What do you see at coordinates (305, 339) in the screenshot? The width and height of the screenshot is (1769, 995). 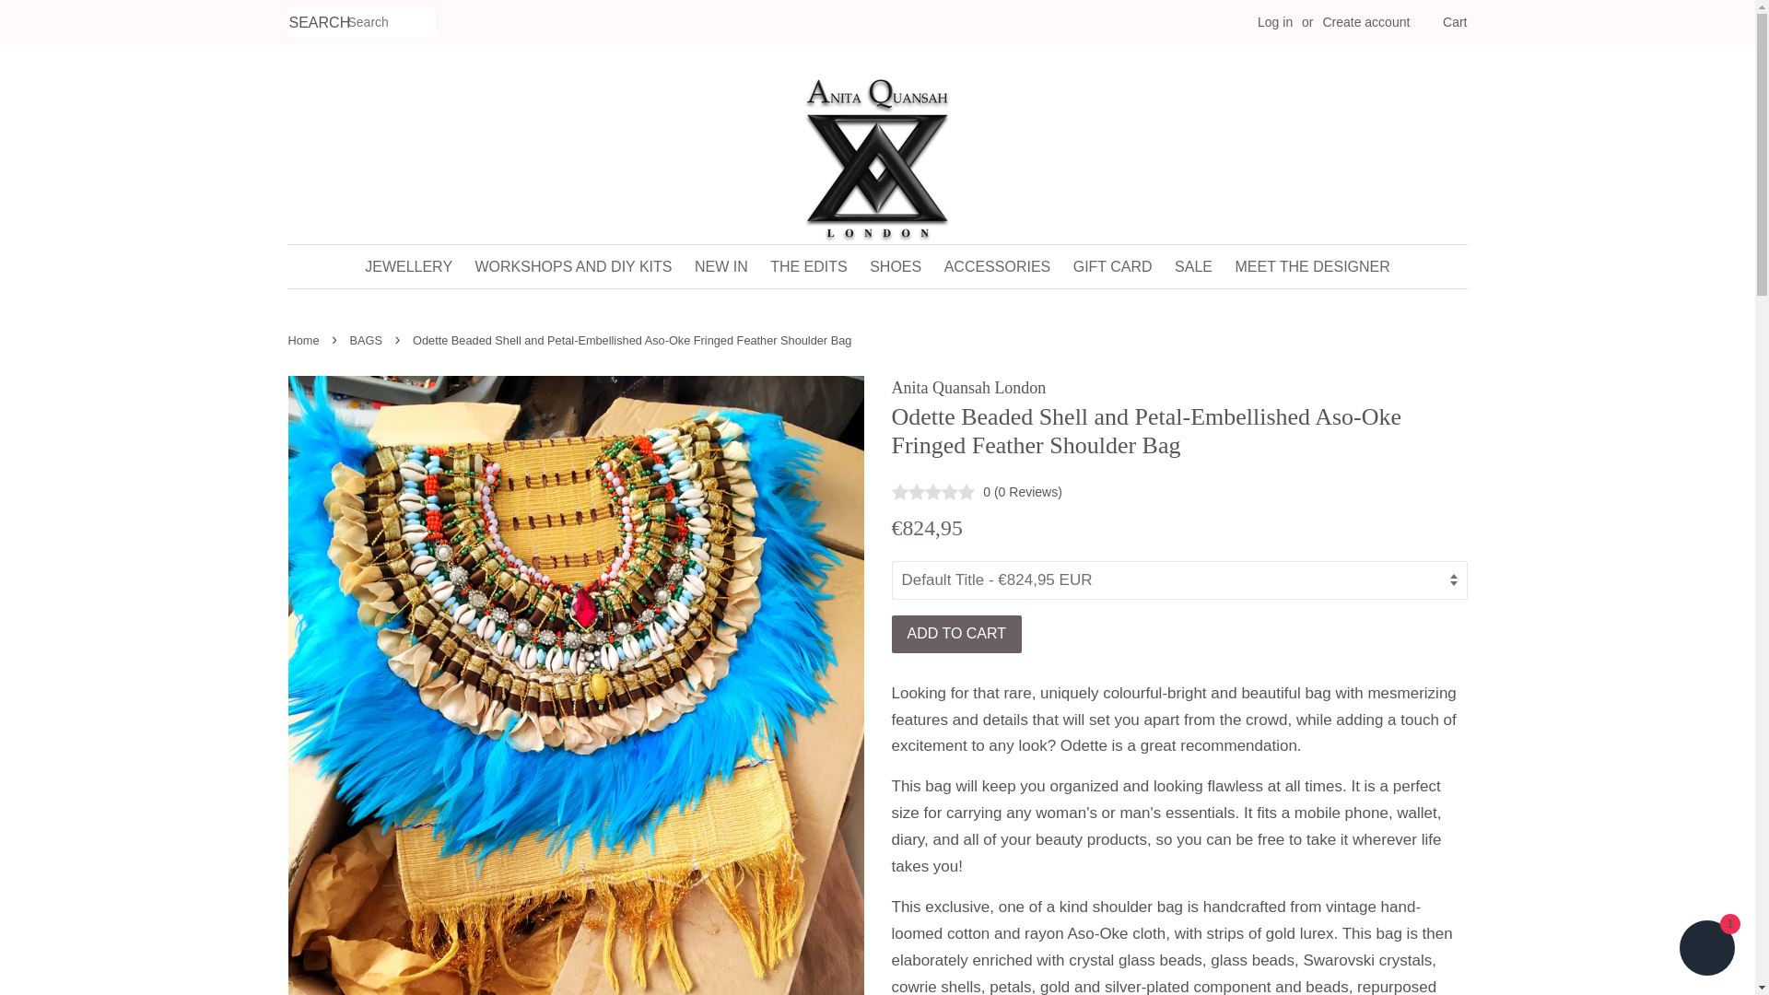 I see `Back to the frontpage` at bounding box center [305, 339].